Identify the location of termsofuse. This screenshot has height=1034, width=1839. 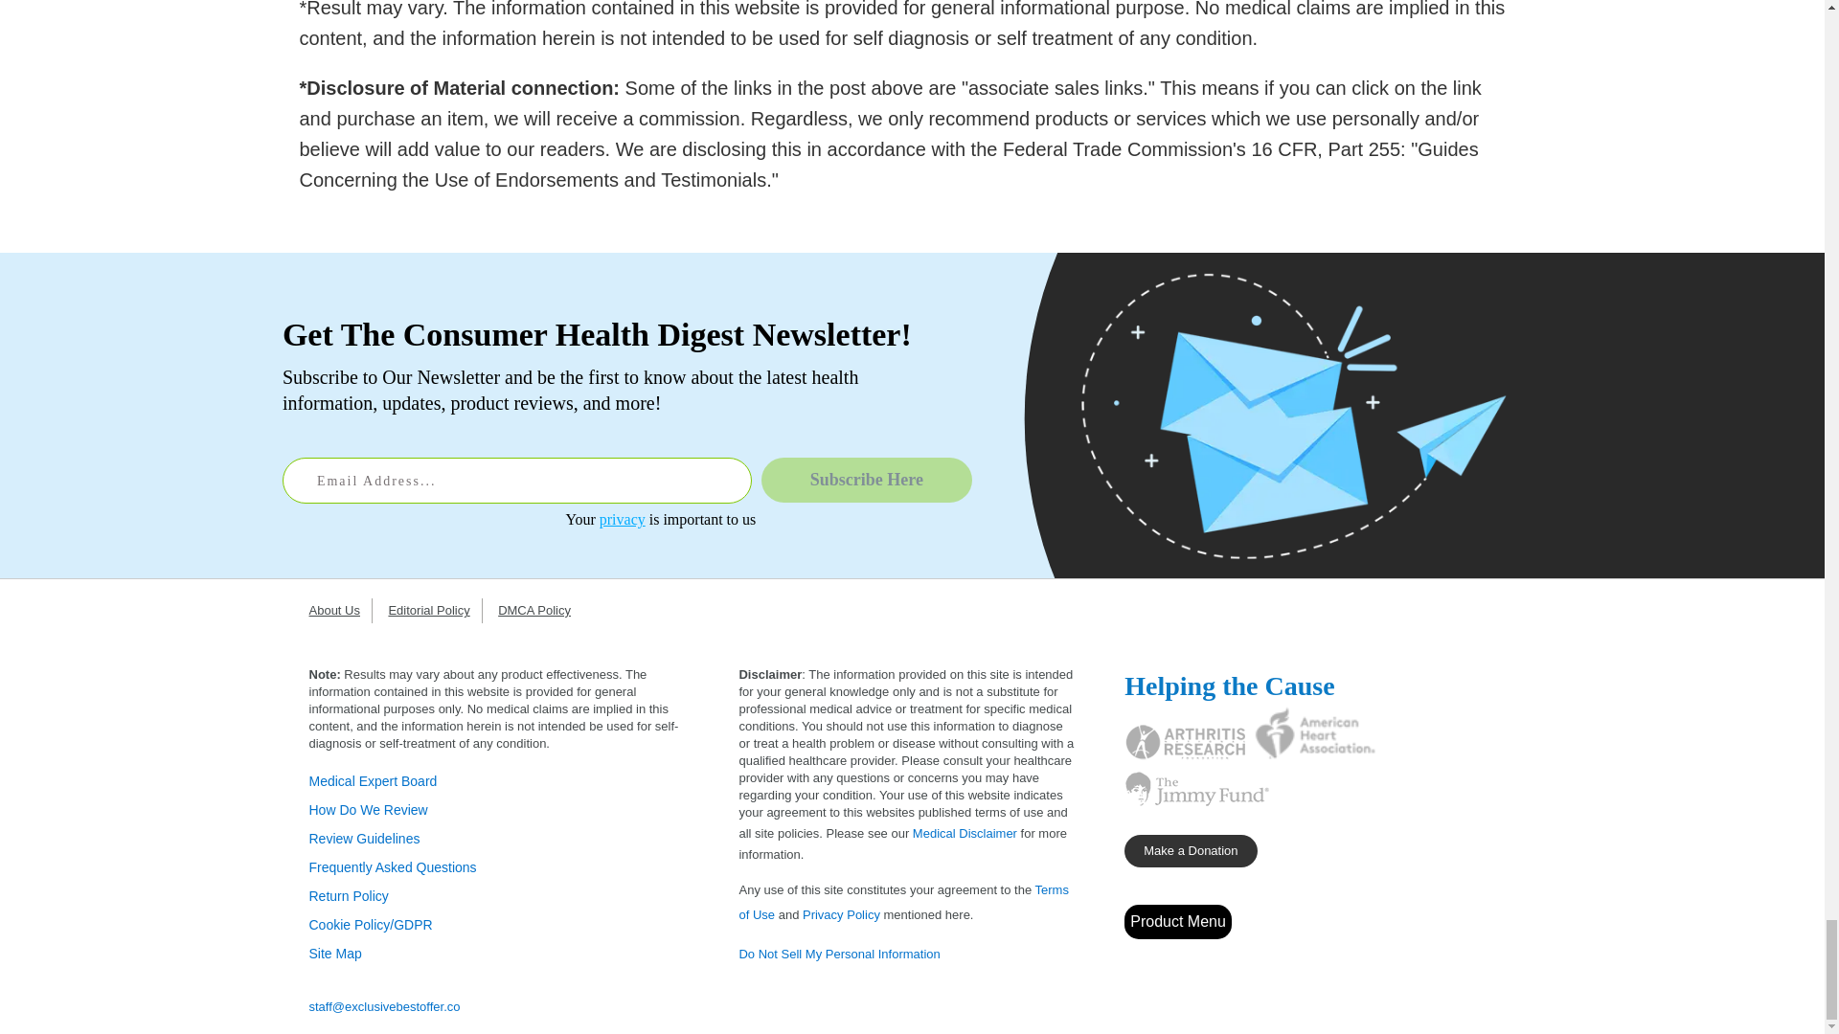
(903, 902).